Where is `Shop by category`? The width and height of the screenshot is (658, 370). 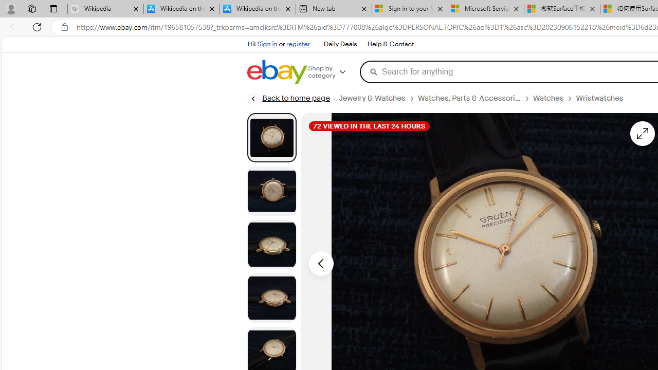
Shop by category is located at coordinates (334, 72).